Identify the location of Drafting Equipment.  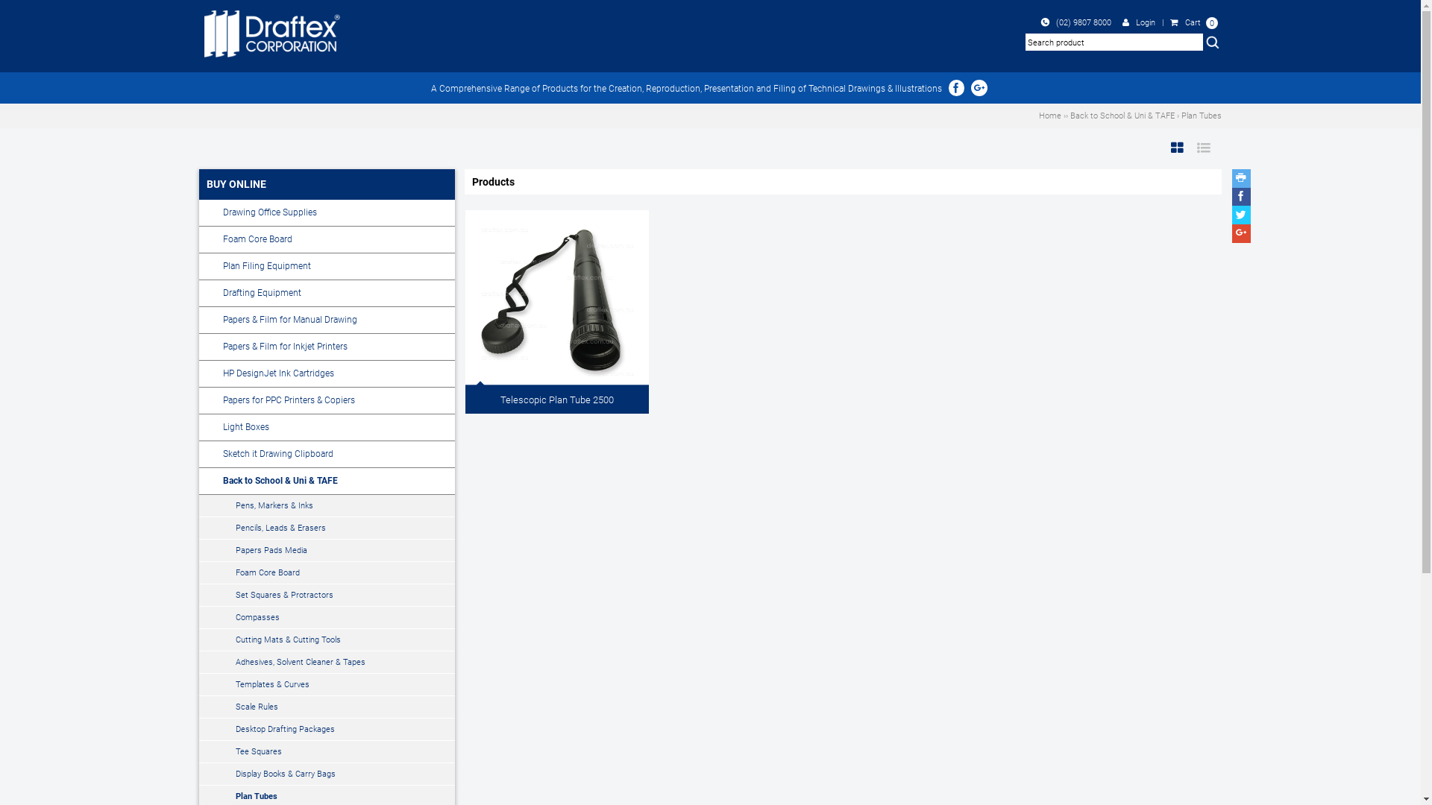
(327, 294).